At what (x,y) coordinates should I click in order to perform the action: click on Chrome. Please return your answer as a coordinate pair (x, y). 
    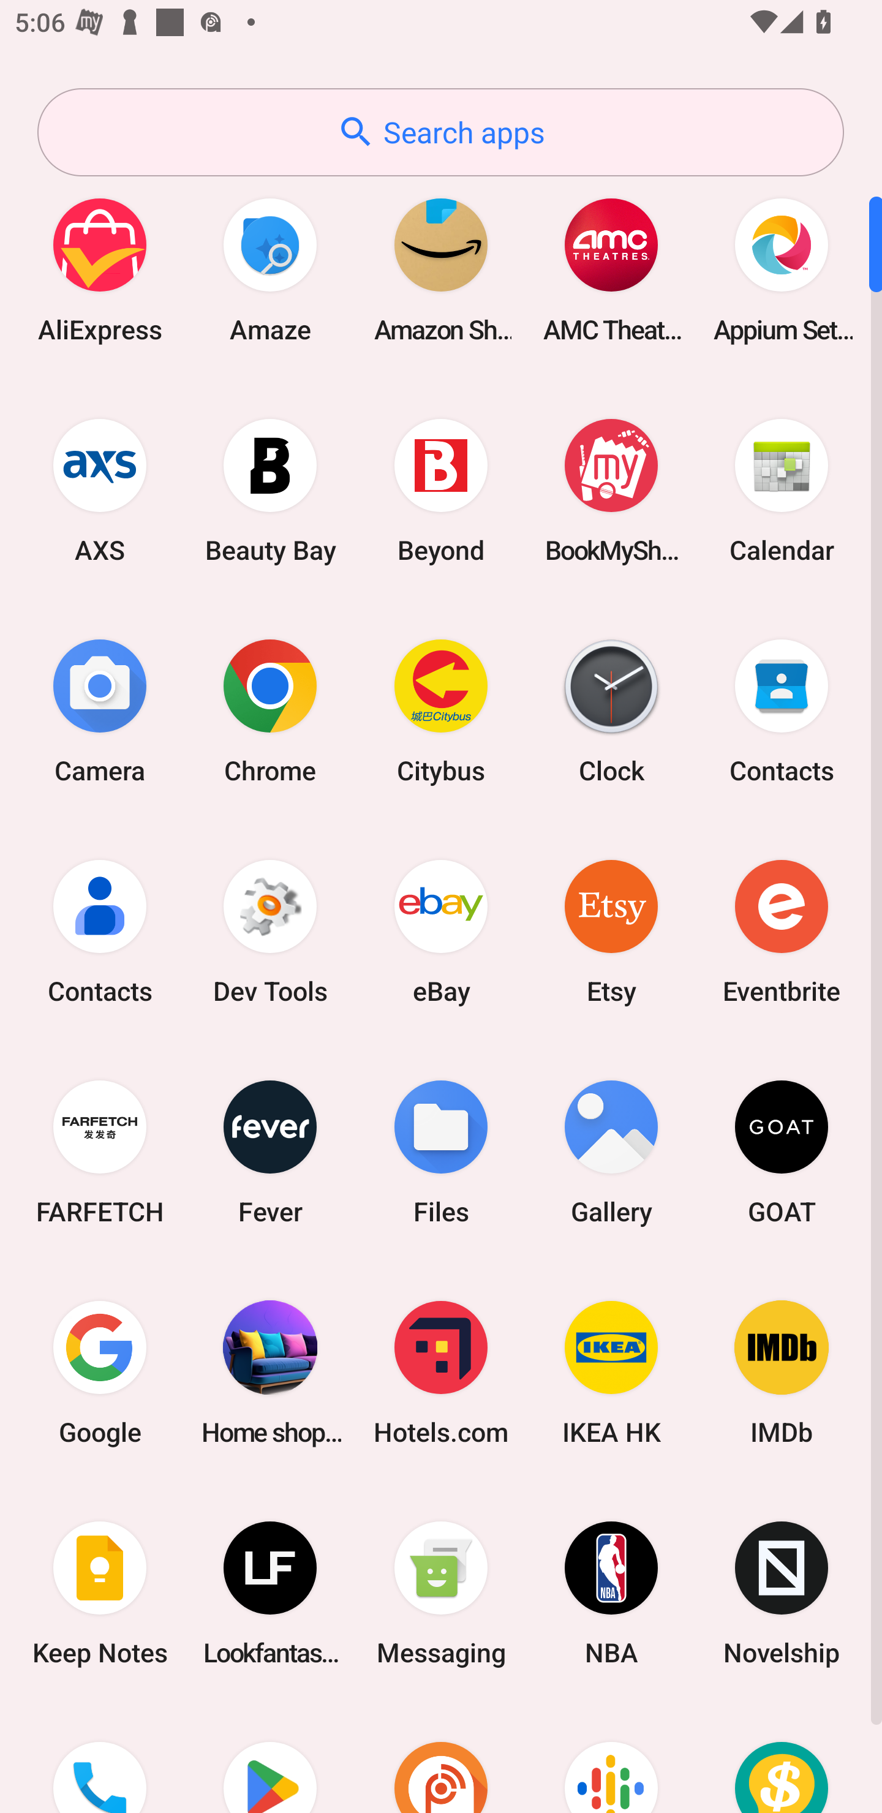
    Looking at the image, I should click on (270, 710).